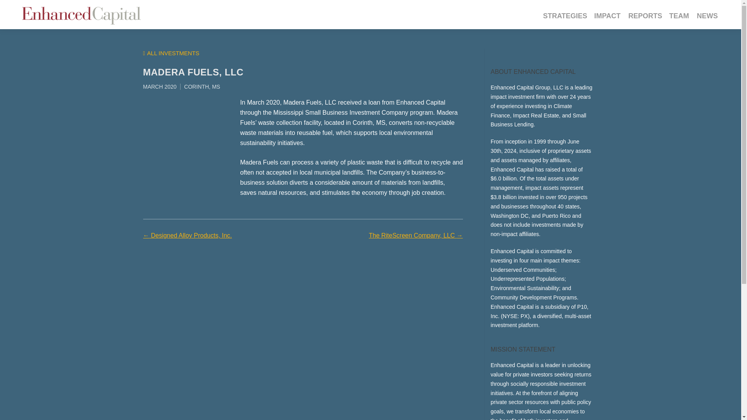  Describe the element at coordinates (607, 16) in the screenshot. I see `IMPACT` at that location.